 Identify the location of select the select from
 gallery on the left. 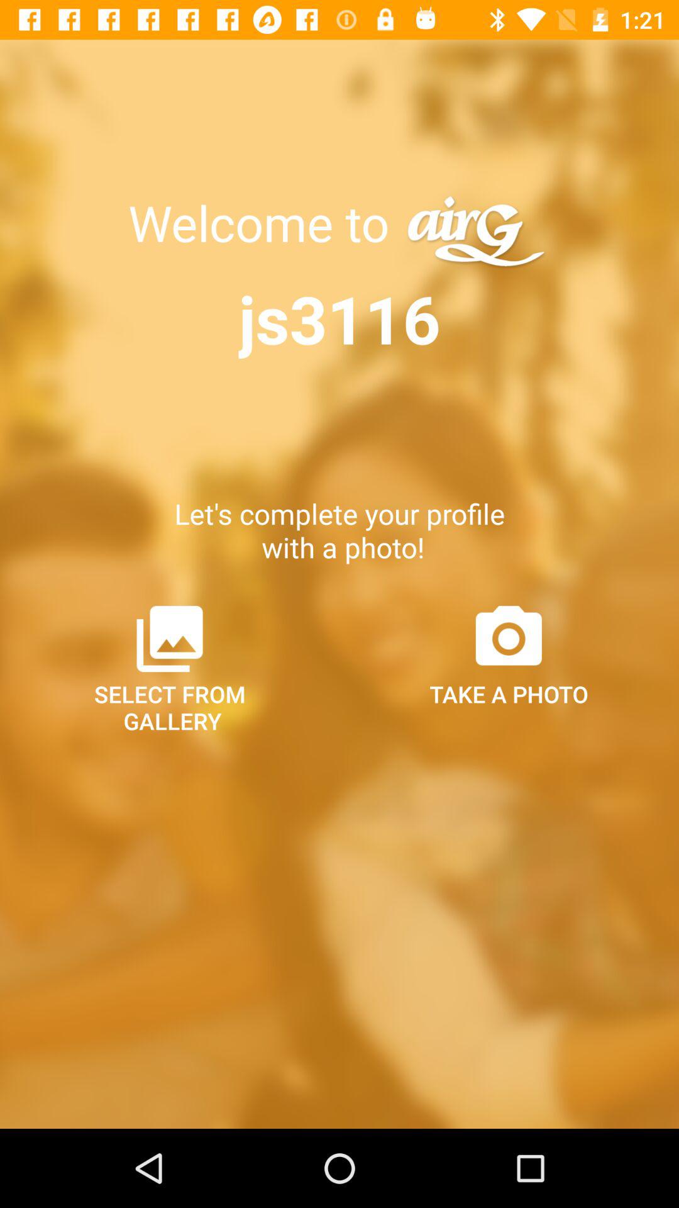
(170, 668).